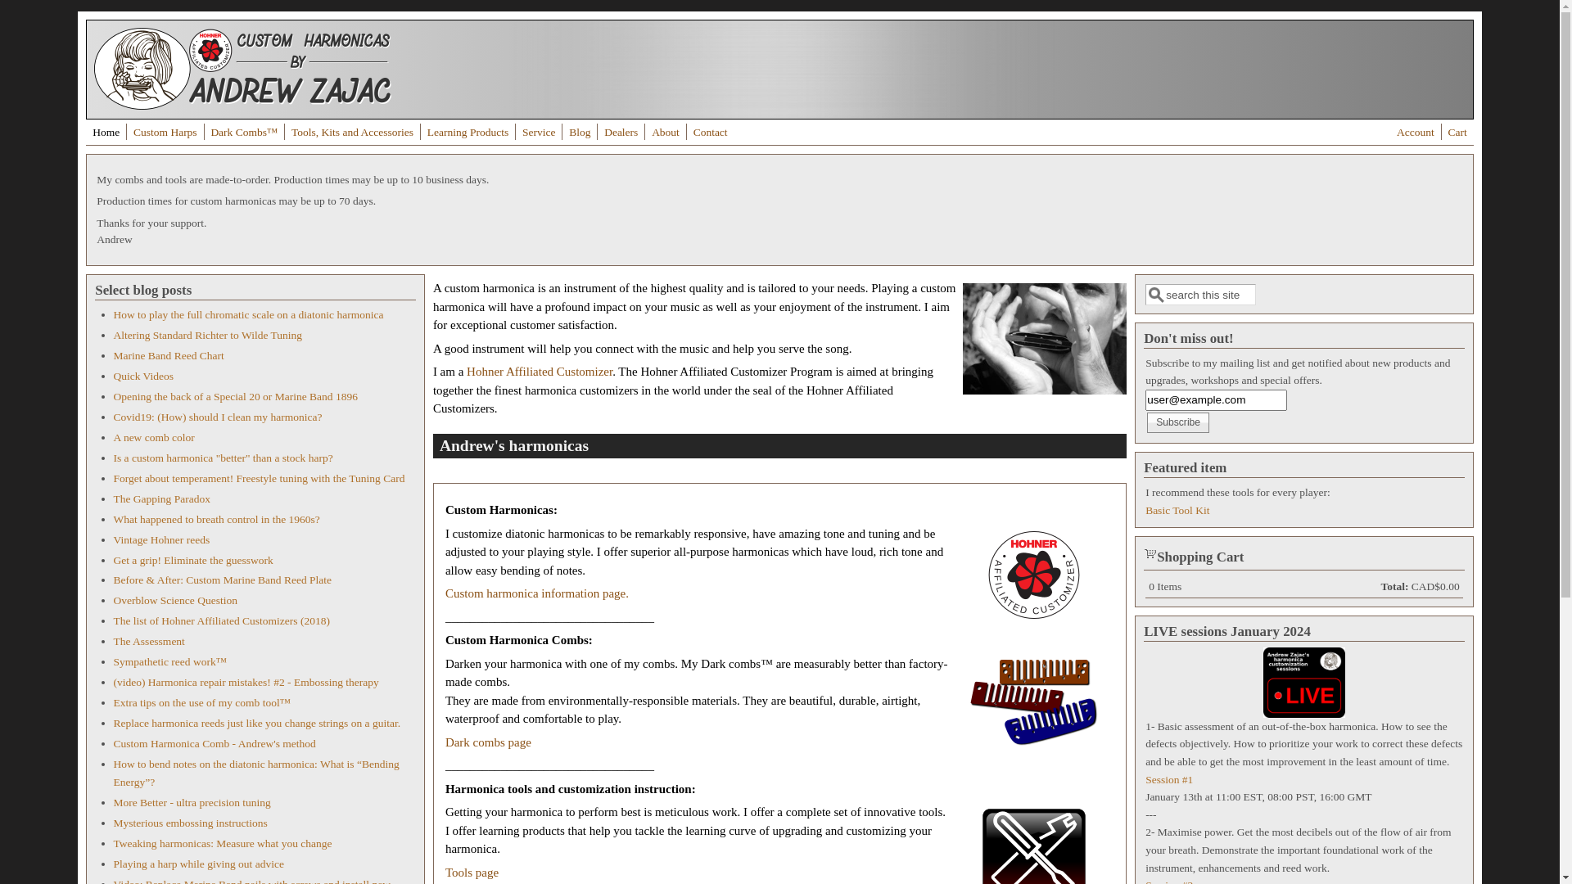 The image size is (1572, 884). I want to click on Opening the back of a Special 20 or Marine Band 1896, so click(235, 396).